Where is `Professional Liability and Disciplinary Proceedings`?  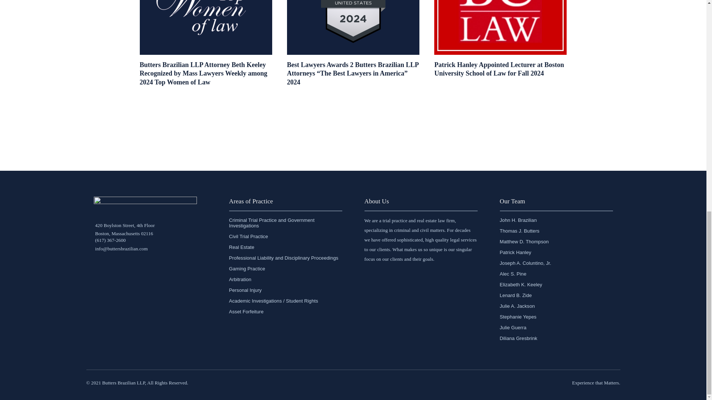 Professional Liability and Disciplinary Proceedings is located at coordinates (284, 258).